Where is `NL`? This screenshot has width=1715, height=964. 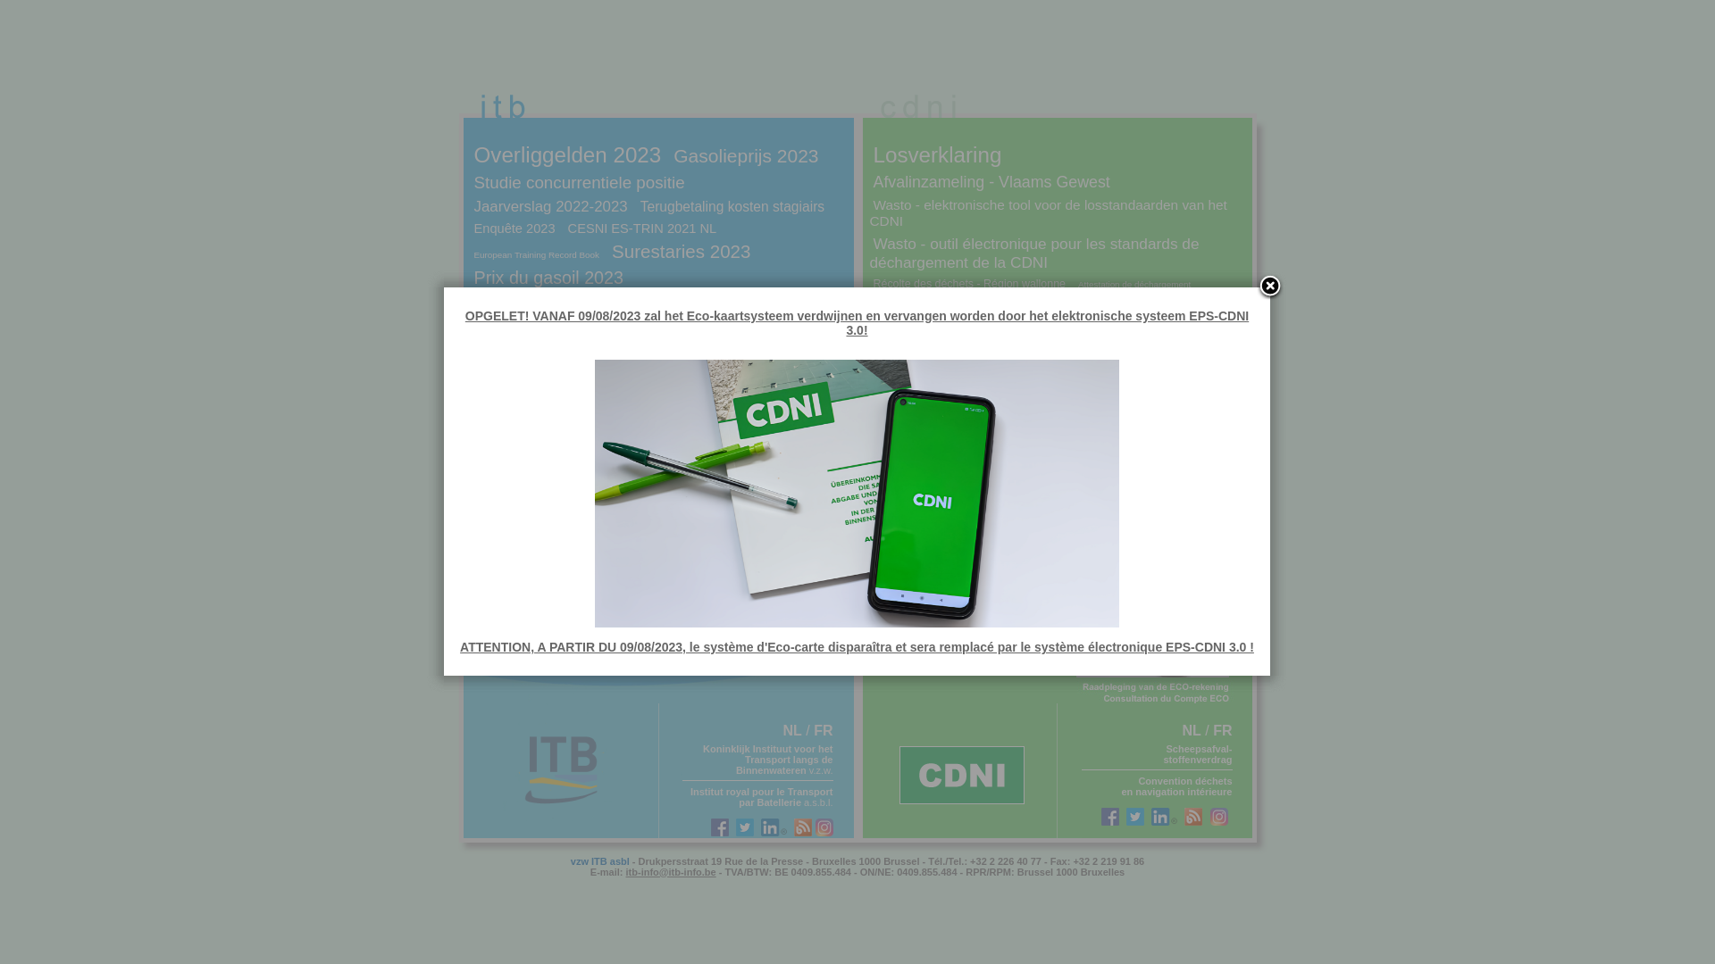
NL is located at coordinates (1192, 730).